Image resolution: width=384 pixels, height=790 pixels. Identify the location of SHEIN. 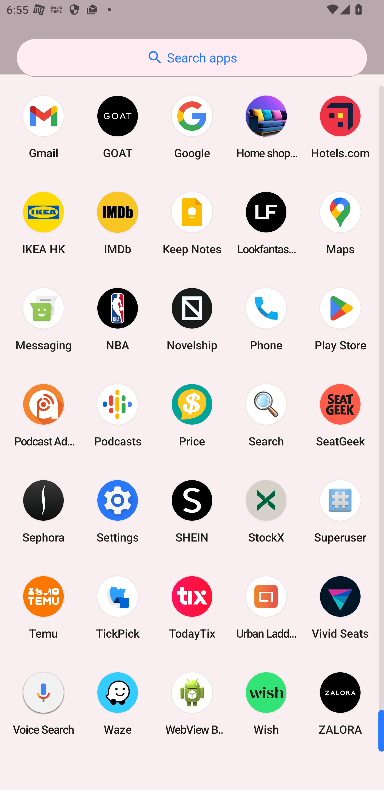
(192, 511).